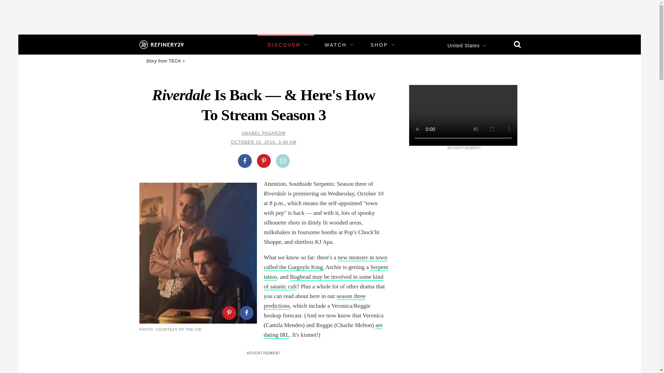  What do you see at coordinates (264, 142) in the screenshot?
I see `OCTOBER 10, 2018, 3:40 AM` at bounding box center [264, 142].